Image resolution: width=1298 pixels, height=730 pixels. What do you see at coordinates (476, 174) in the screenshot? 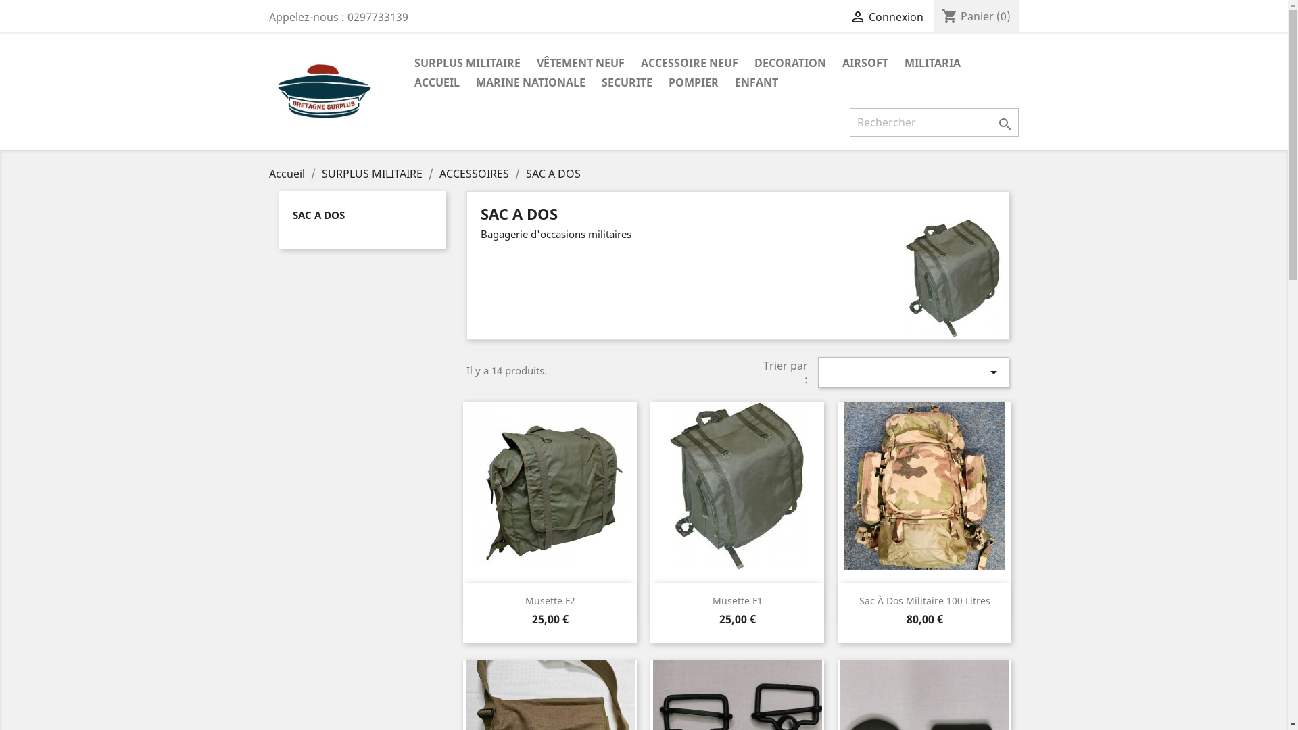
I see `ACCESSOIRES` at bounding box center [476, 174].